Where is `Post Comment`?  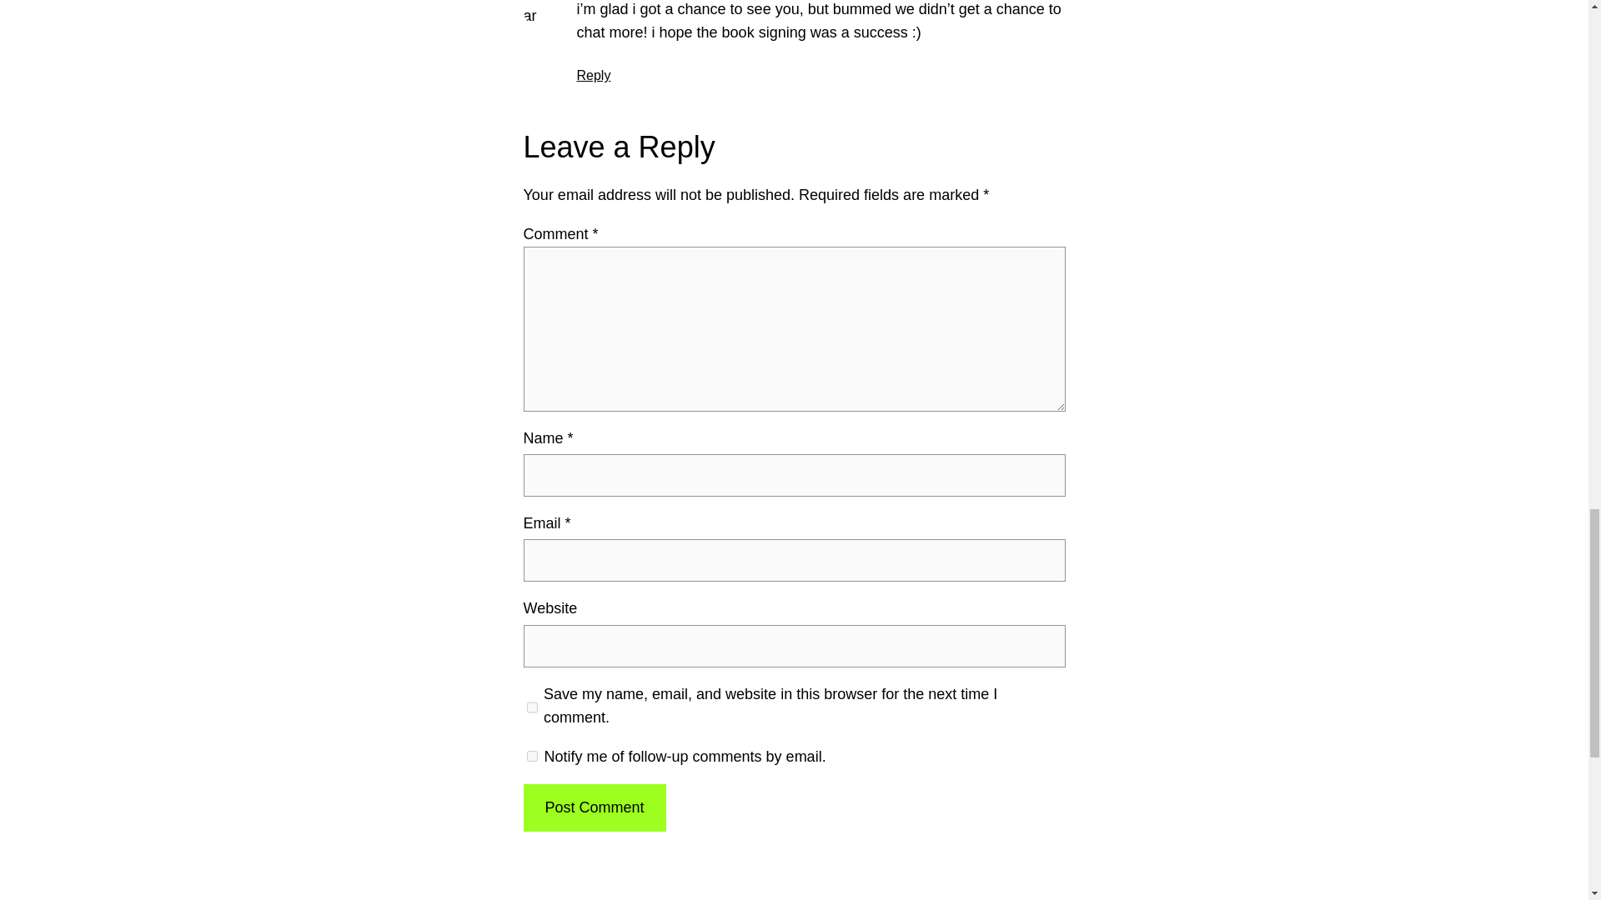 Post Comment is located at coordinates (594, 807).